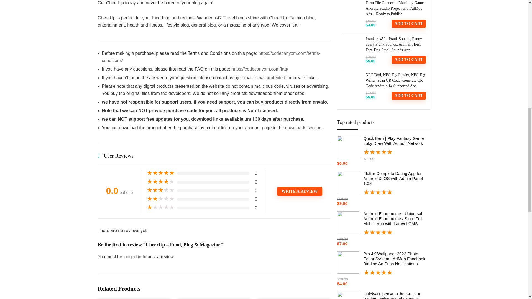 Image resolution: width=532 pixels, height=299 pixels. What do you see at coordinates (383, 272) in the screenshot?
I see `Rated 5 out of 5` at bounding box center [383, 272].